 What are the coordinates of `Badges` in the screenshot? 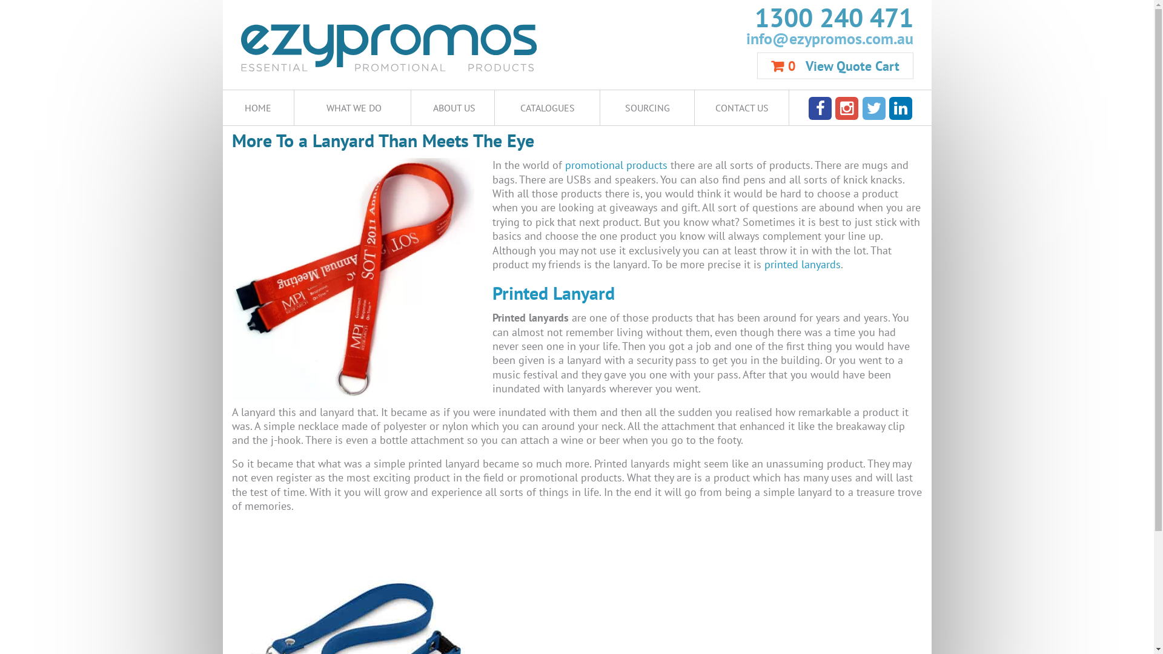 It's located at (488, 151).